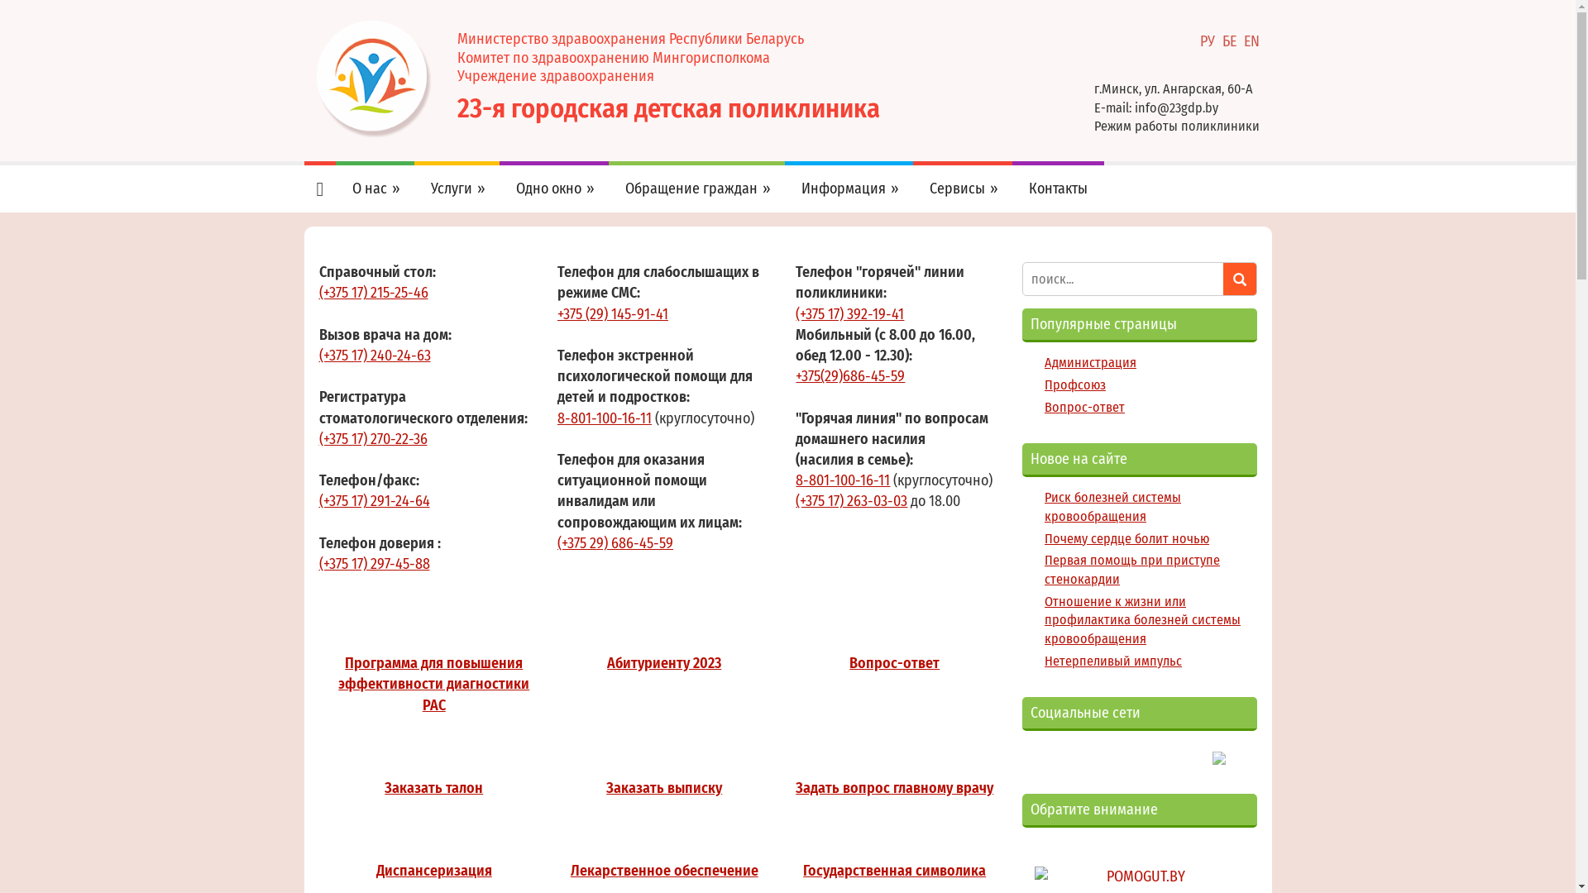 Image resolution: width=1588 pixels, height=893 pixels. Describe the element at coordinates (375, 564) in the screenshot. I see `(+375 17) 297-45-88` at that location.